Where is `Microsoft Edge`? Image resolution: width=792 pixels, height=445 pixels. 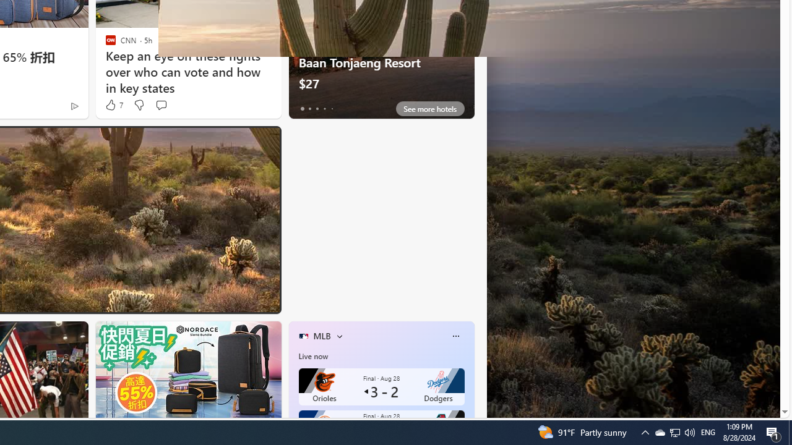 Microsoft Edge is located at coordinates (343, 140).